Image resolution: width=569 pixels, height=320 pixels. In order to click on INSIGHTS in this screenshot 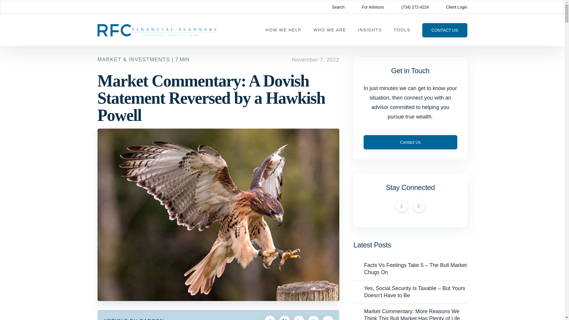, I will do `click(370, 30)`.